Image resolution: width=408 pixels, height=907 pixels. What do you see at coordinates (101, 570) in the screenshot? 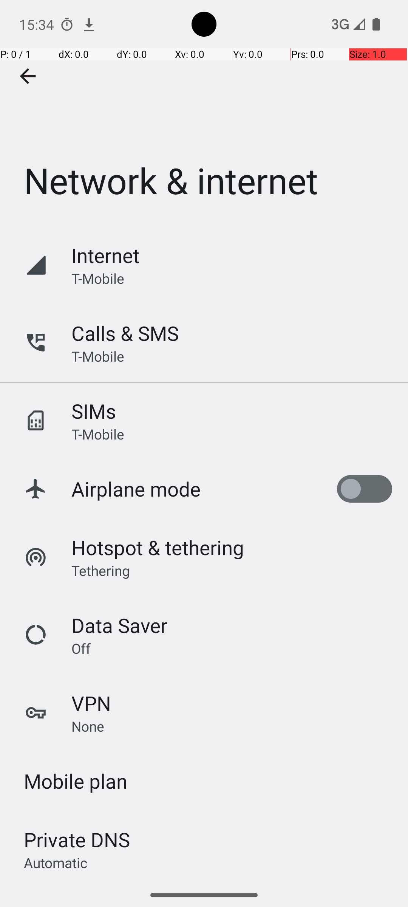
I see `Tethering` at bounding box center [101, 570].